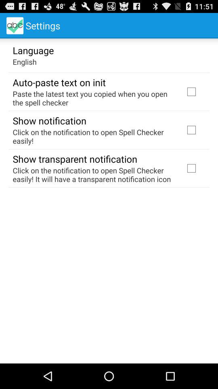 This screenshot has height=389, width=218. Describe the element at coordinates (94, 98) in the screenshot. I see `turn on paste the latest icon` at that location.